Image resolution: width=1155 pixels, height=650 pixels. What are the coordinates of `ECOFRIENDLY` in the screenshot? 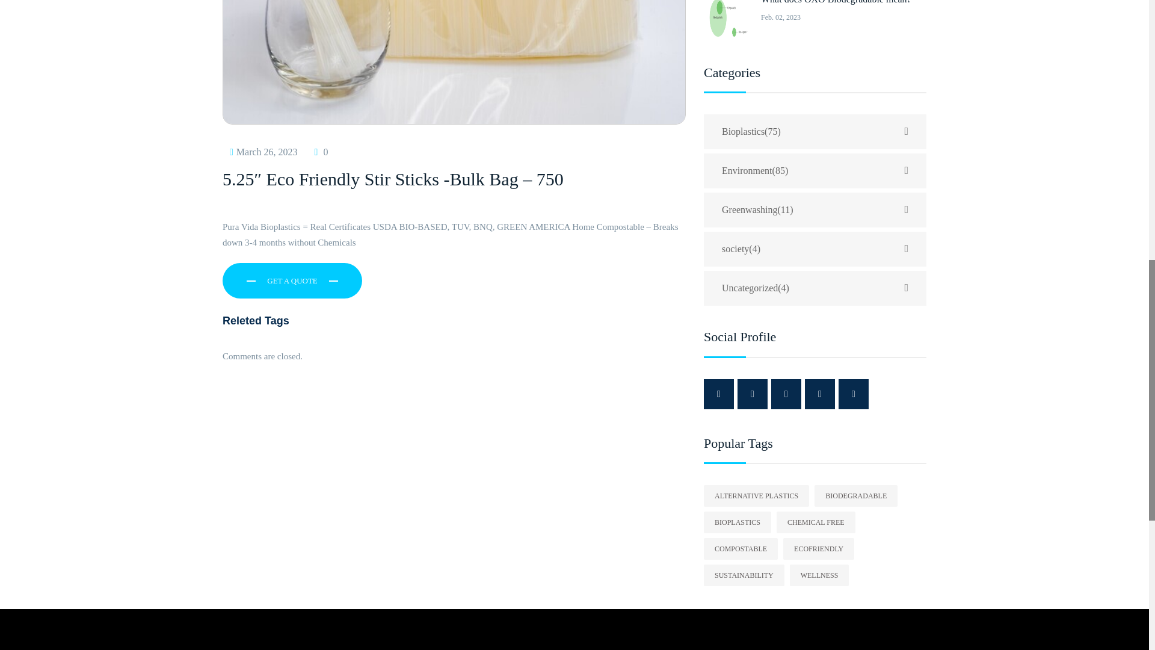 It's located at (818, 549).